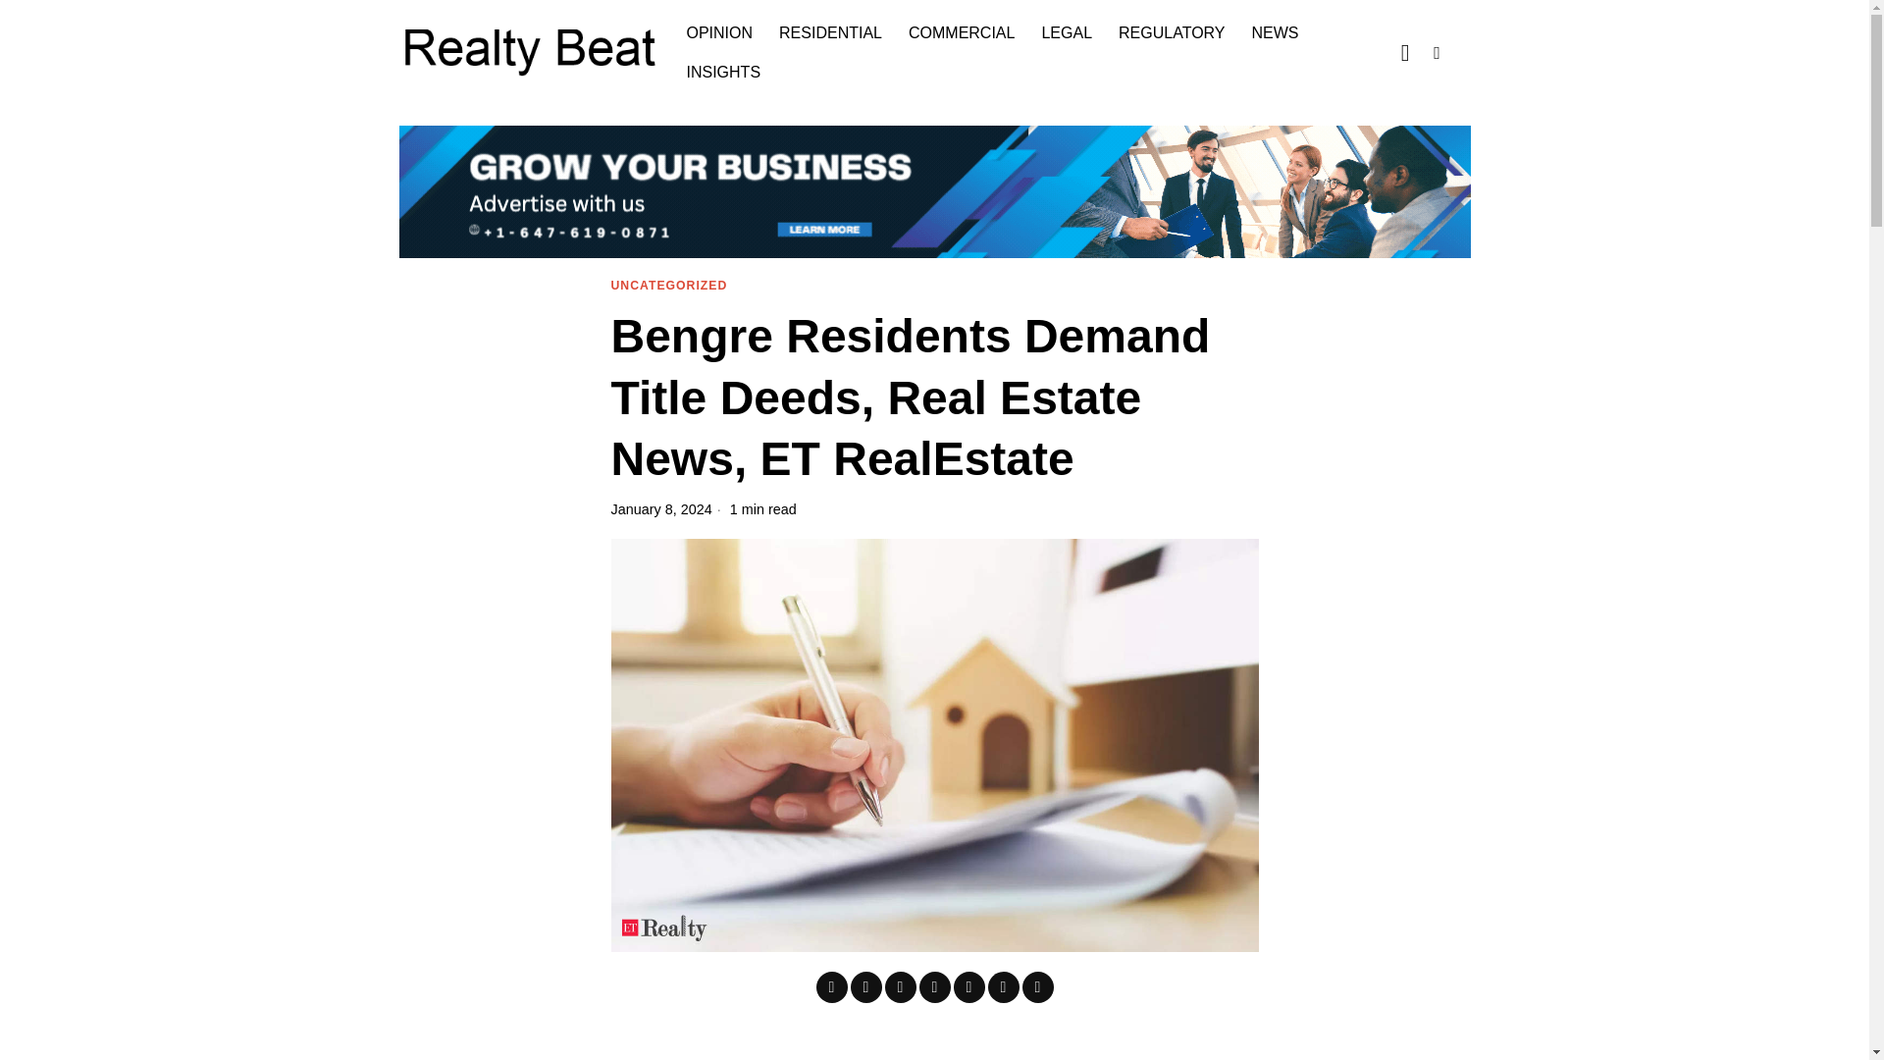 This screenshot has width=1884, height=1060. I want to click on UNCATEGORIZED, so click(669, 287).